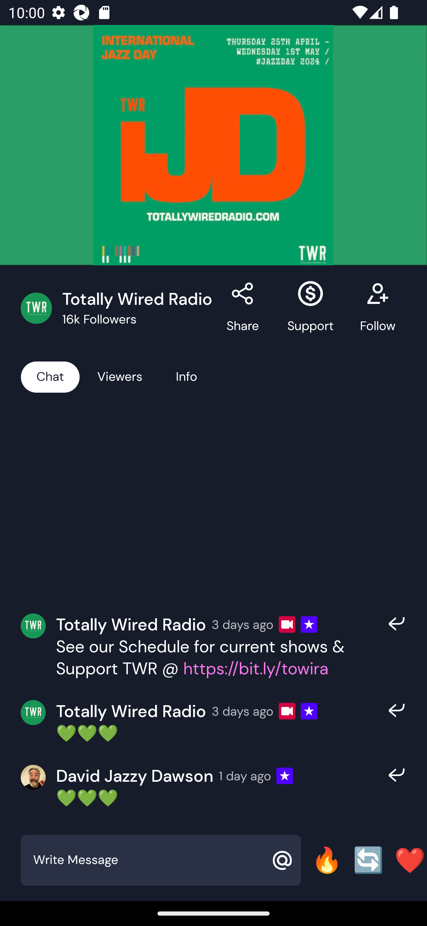 Image resolution: width=427 pixels, height=926 pixels. Describe the element at coordinates (131, 711) in the screenshot. I see `Totally Wired Radio` at that location.